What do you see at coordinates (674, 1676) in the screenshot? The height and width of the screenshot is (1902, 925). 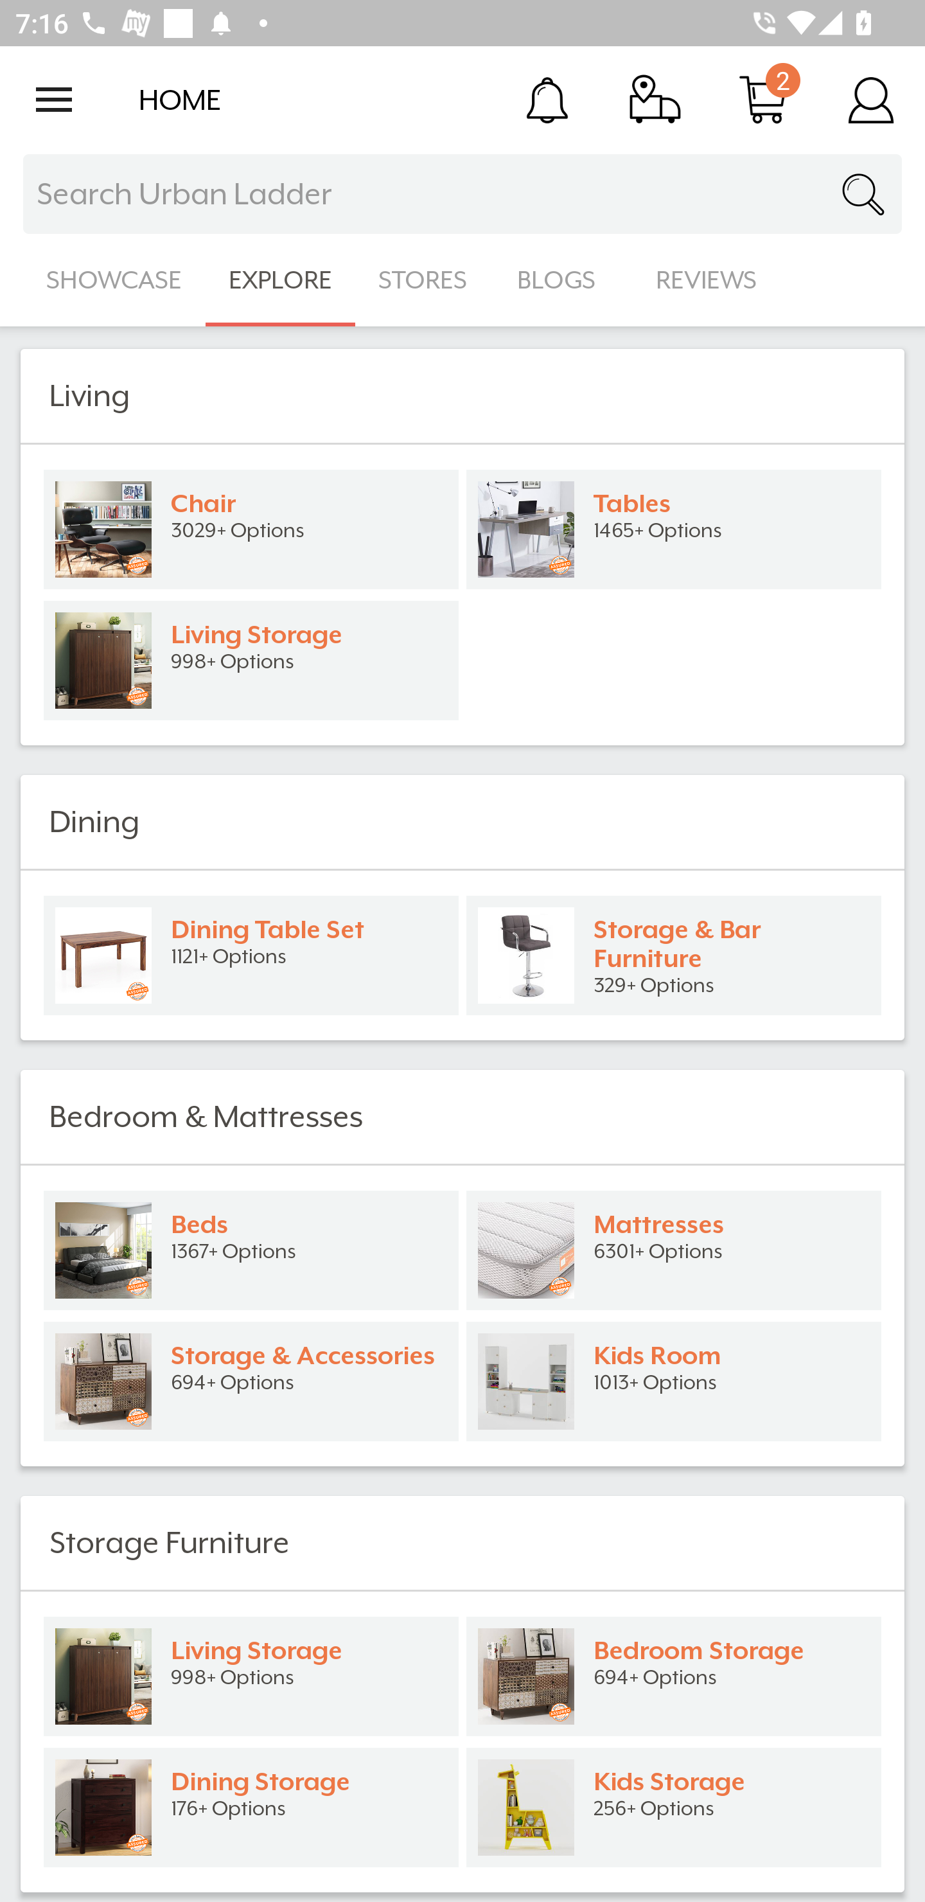 I see `Bedroom Storage 694+ Options` at bounding box center [674, 1676].